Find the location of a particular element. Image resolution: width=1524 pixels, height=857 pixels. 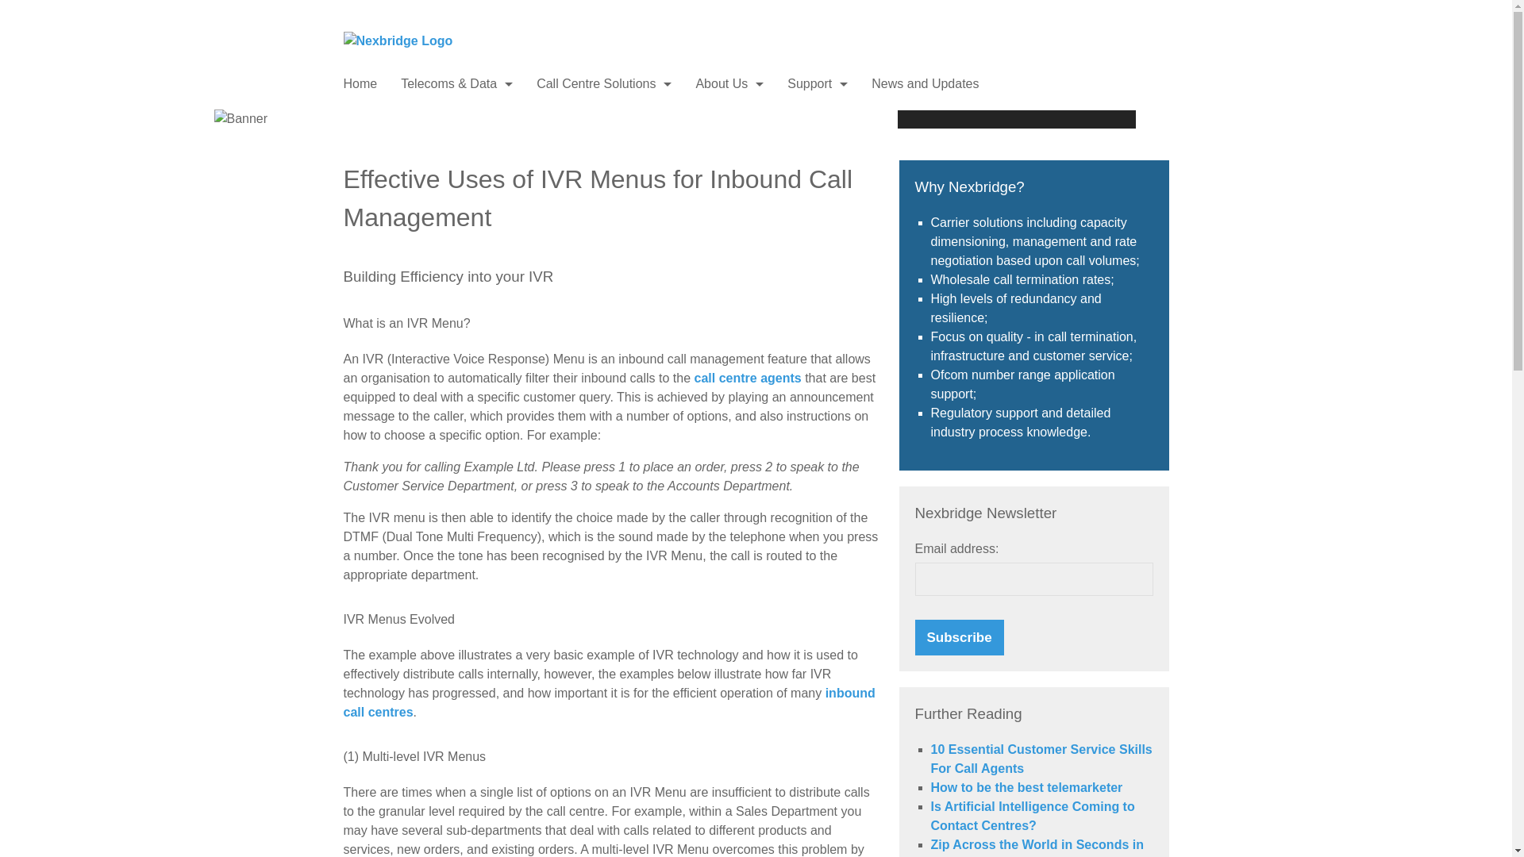

Call Centre Solutions is located at coordinates (603, 84).